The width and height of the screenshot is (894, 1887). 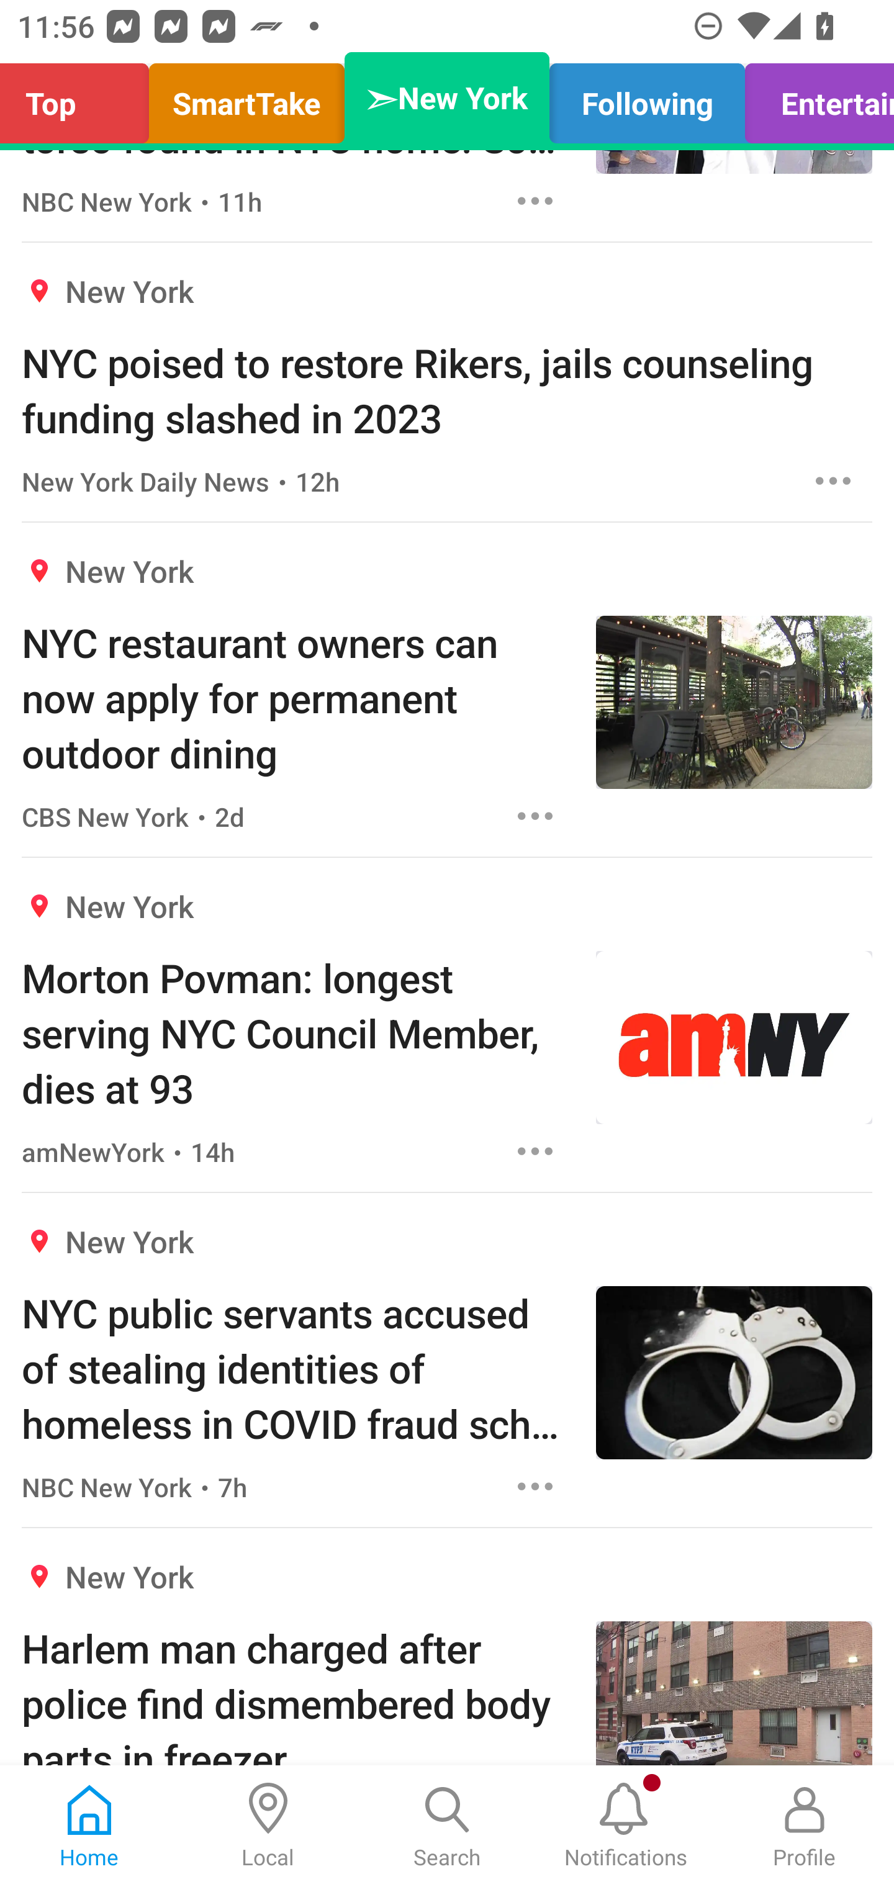 I want to click on Options, so click(x=833, y=480).